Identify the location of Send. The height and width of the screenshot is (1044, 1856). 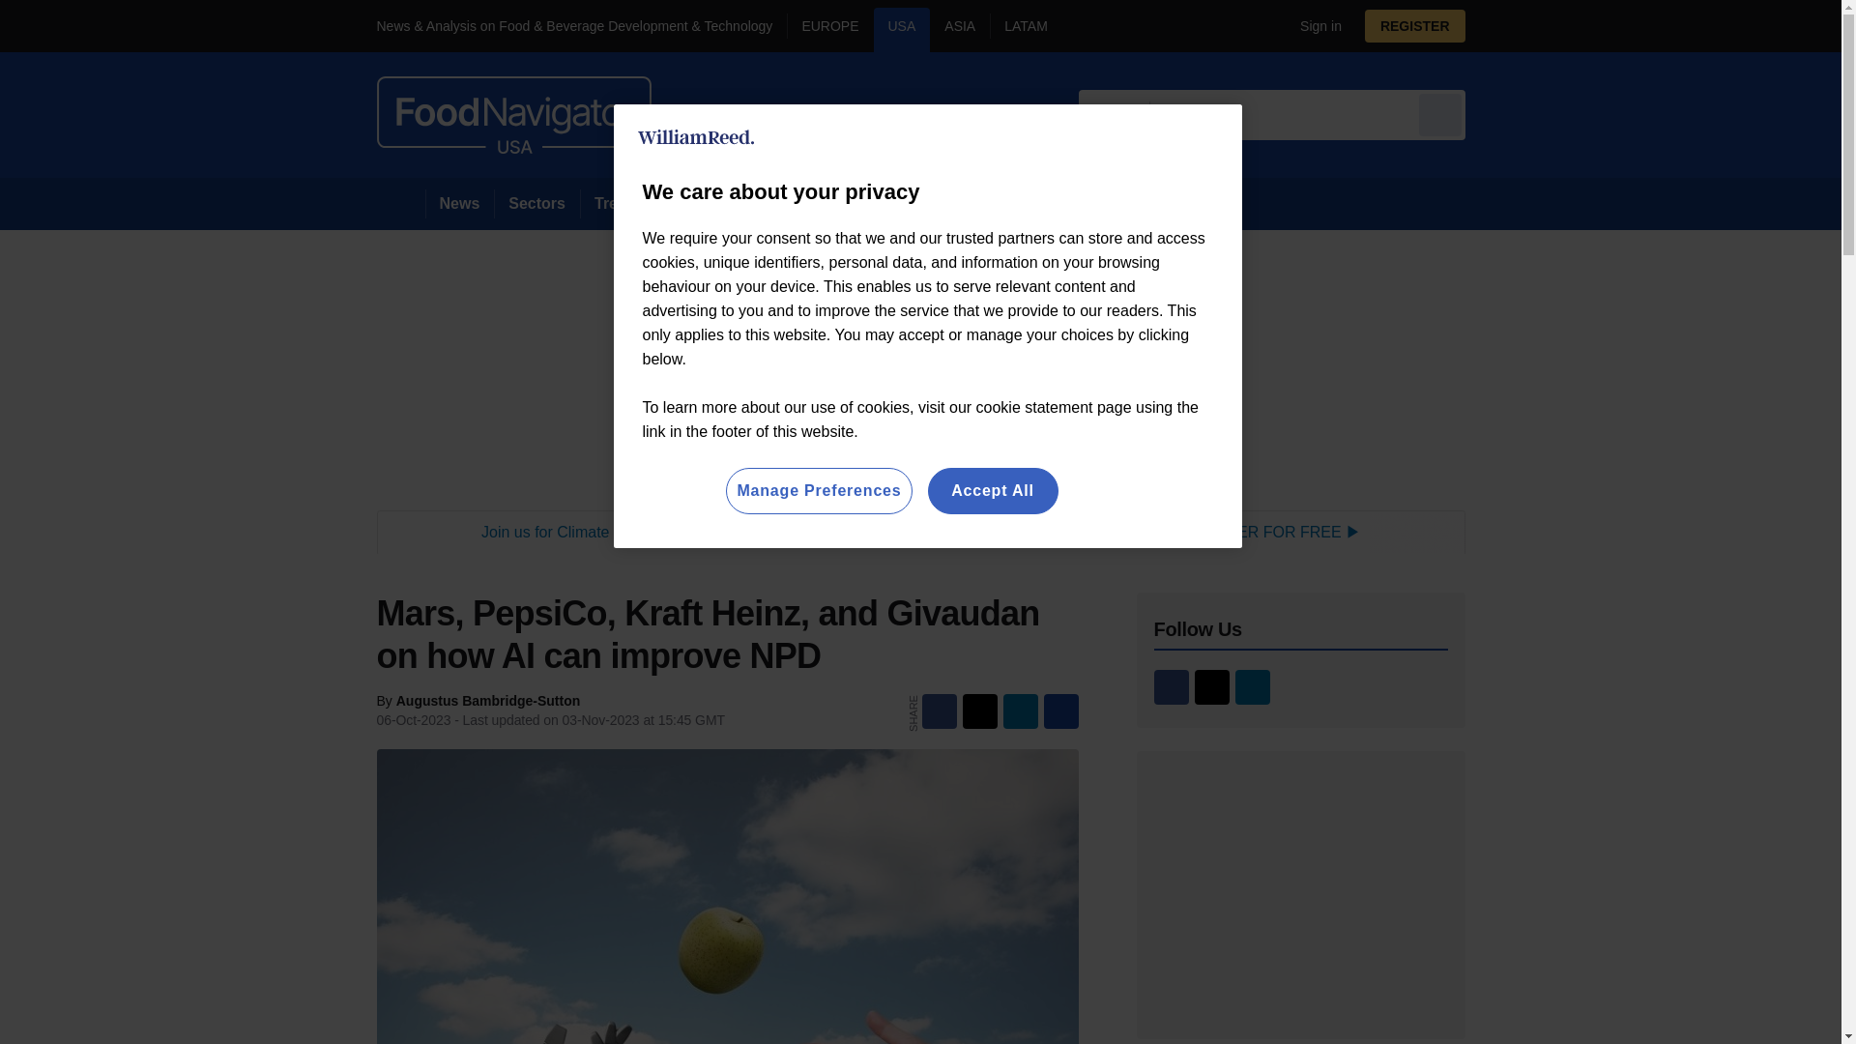
(1440, 114).